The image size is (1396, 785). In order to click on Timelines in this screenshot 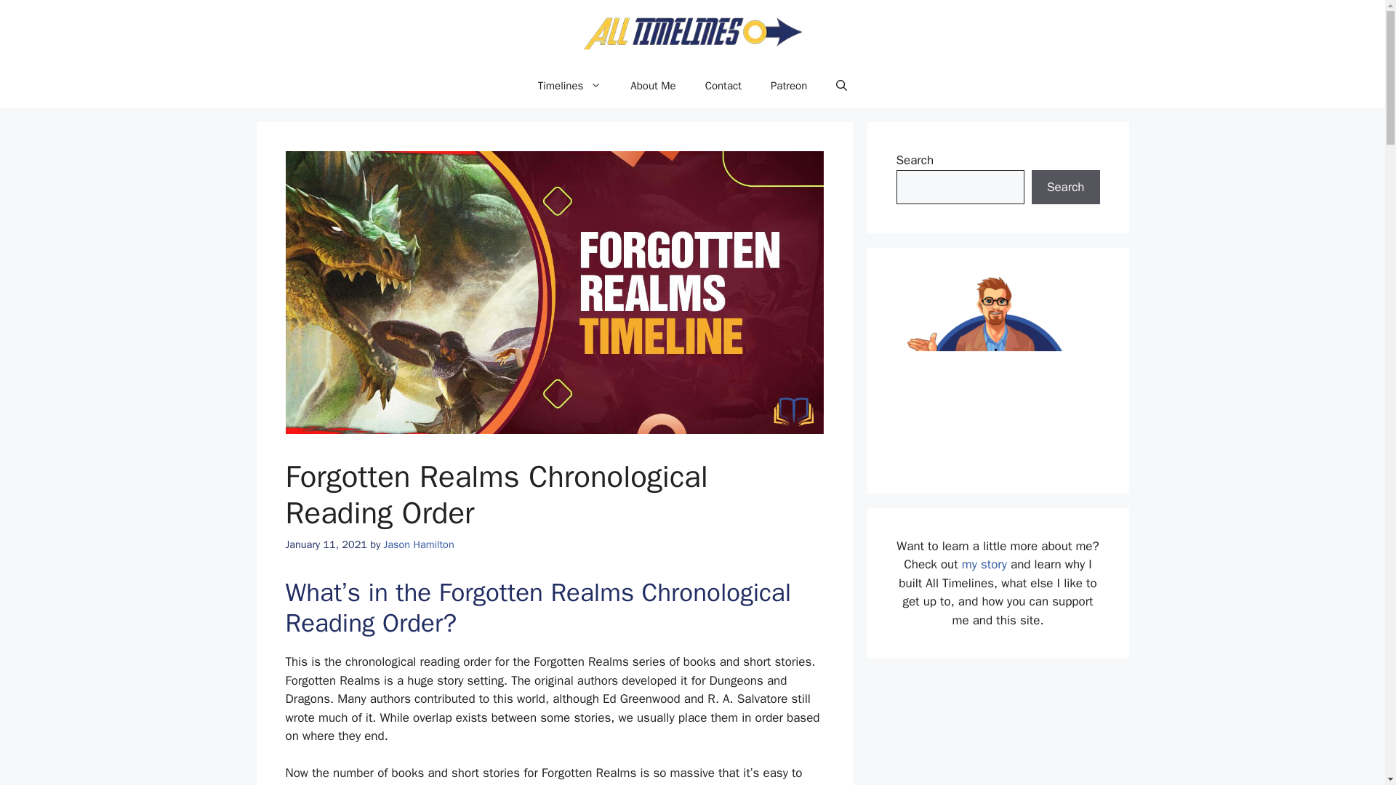, I will do `click(570, 85)`.